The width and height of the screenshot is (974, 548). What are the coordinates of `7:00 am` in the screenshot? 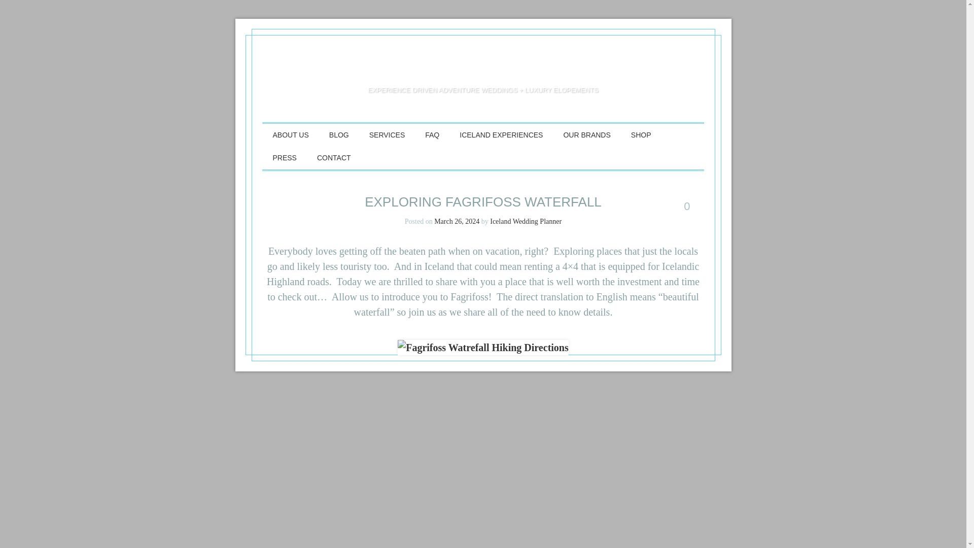 It's located at (457, 221).